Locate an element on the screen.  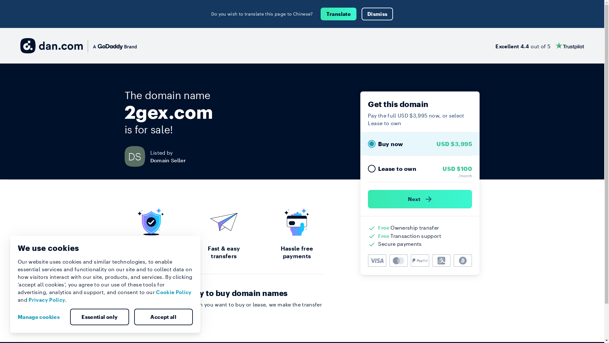
Manage cookies is located at coordinates (41, 317).